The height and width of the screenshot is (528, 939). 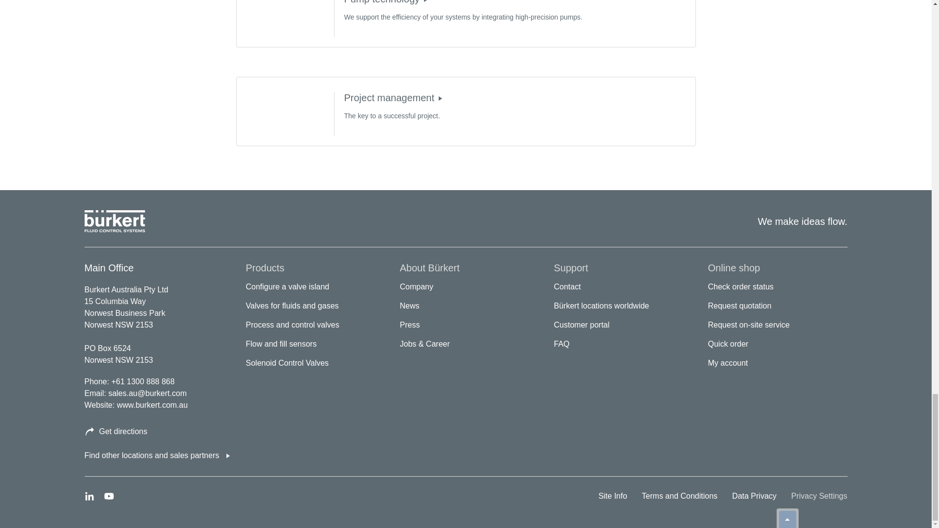 What do you see at coordinates (440, 98) in the screenshot?
I see `Project management` at bounding box center [440, 98].